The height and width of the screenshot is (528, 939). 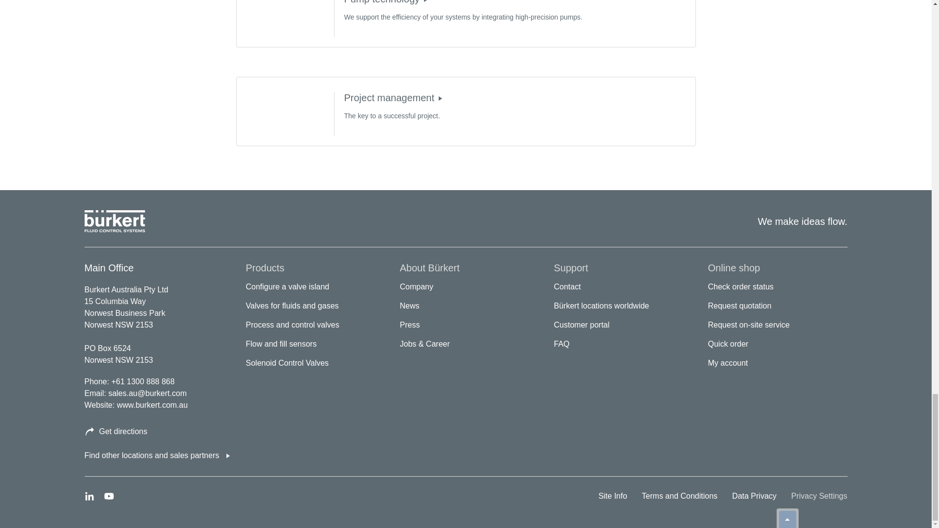 What do you see at coordinates (440, 98) in the screenshot?
I see `Project management` at bounding box center [440, 98].